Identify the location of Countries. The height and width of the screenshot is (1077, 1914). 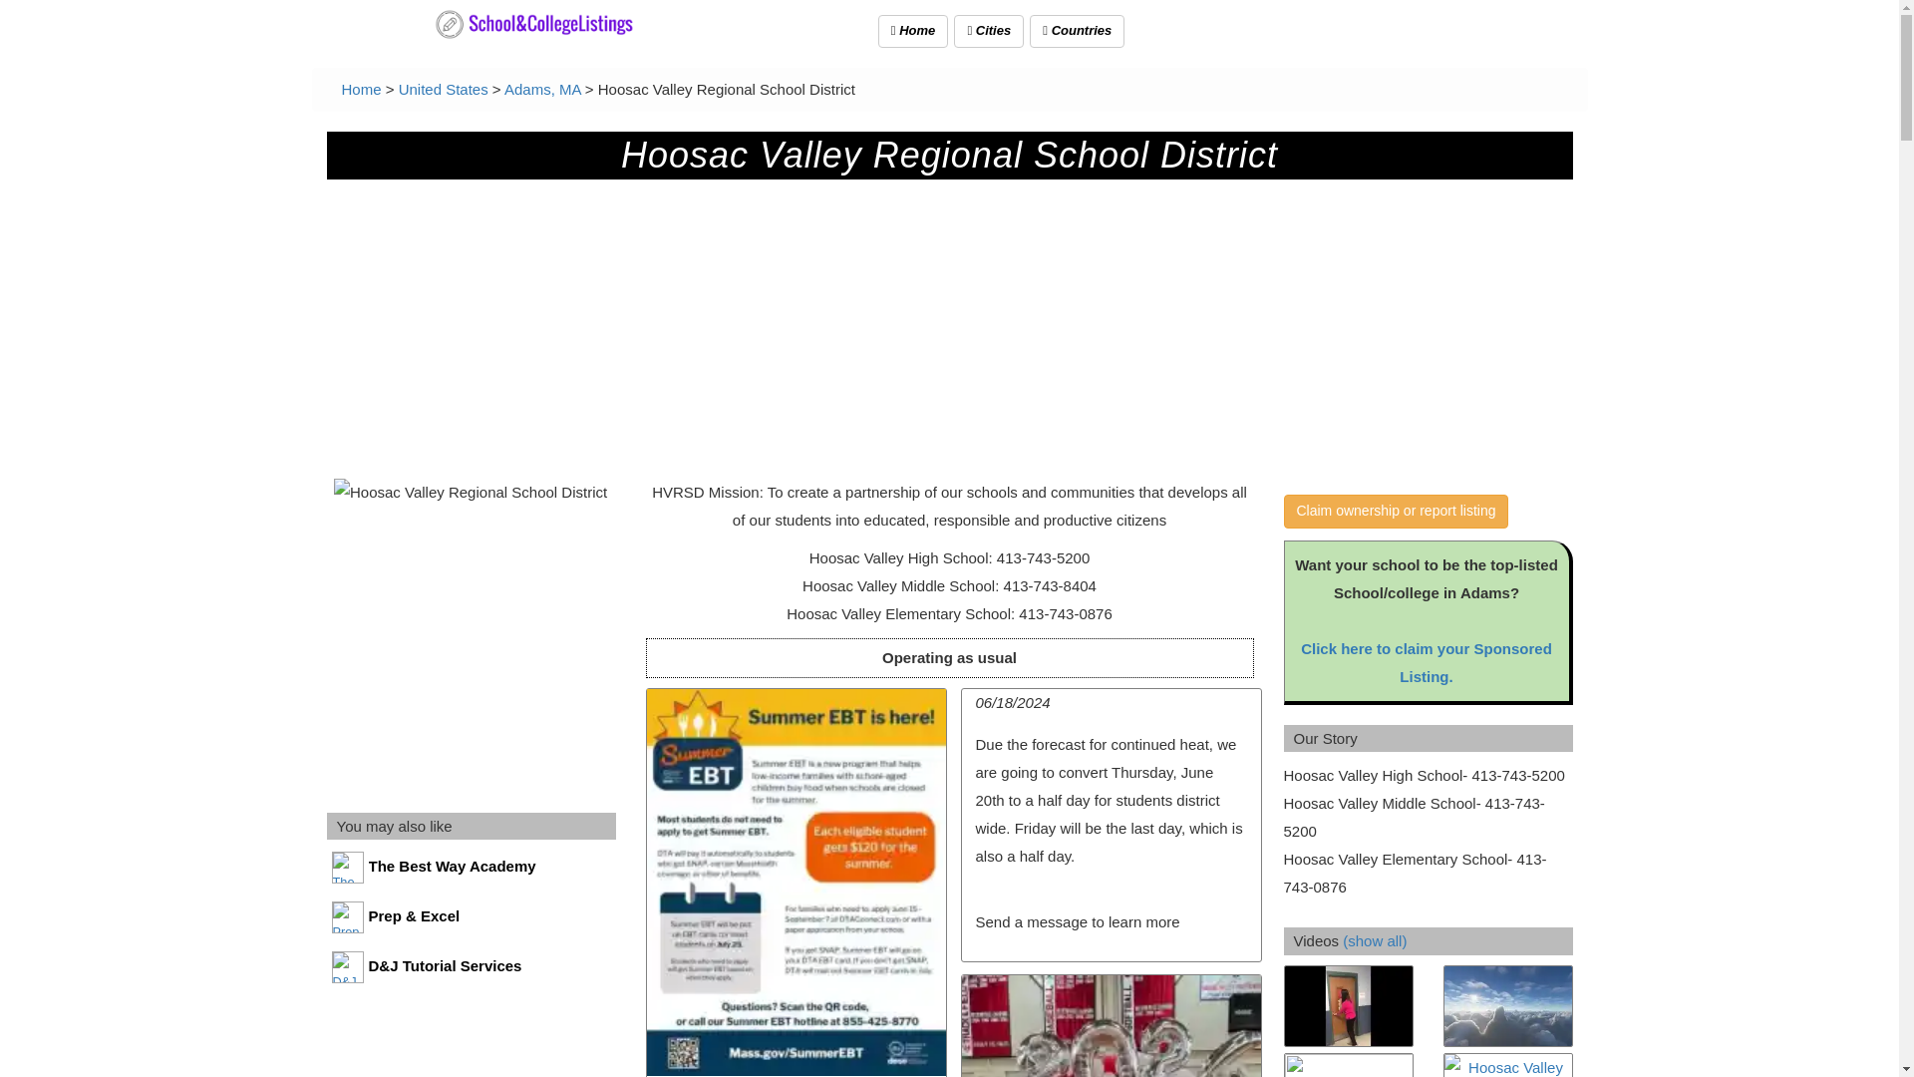
(1077, 31).